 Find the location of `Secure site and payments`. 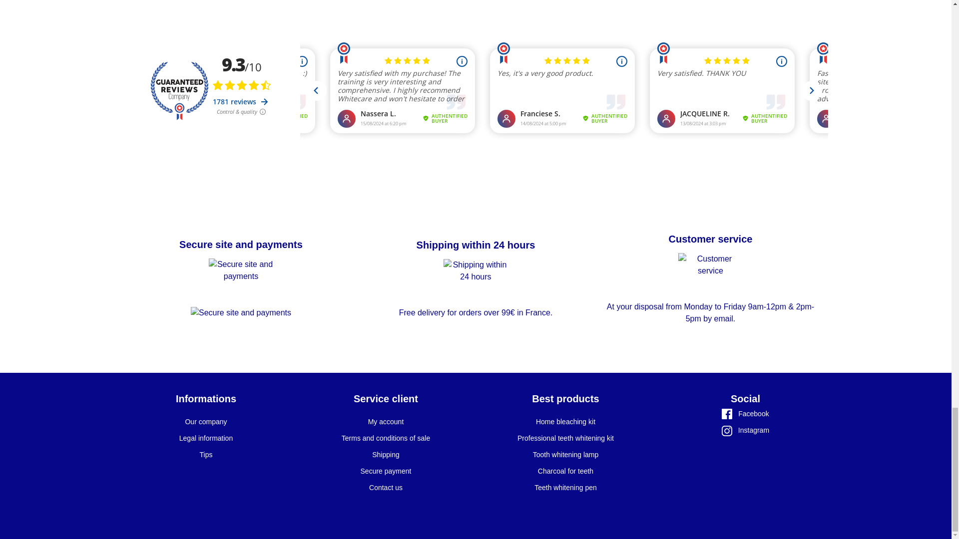

Secure site and payments is located at coordinates (241, 245).